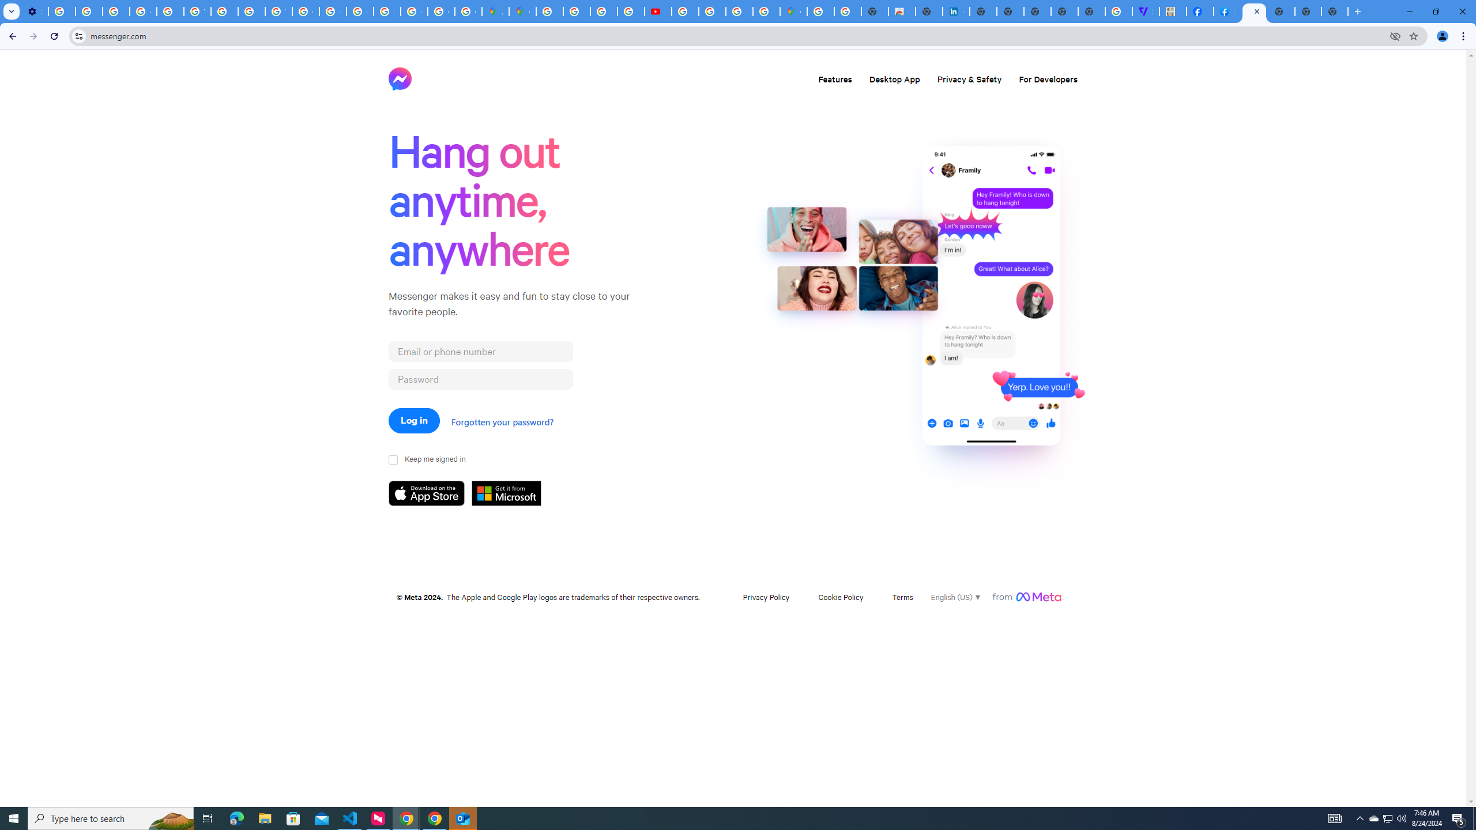 This screenshot has height=830, width=1476. Describe the element at coordinates (1253, 12) in the screenshot. I see `Messenger` at that location.